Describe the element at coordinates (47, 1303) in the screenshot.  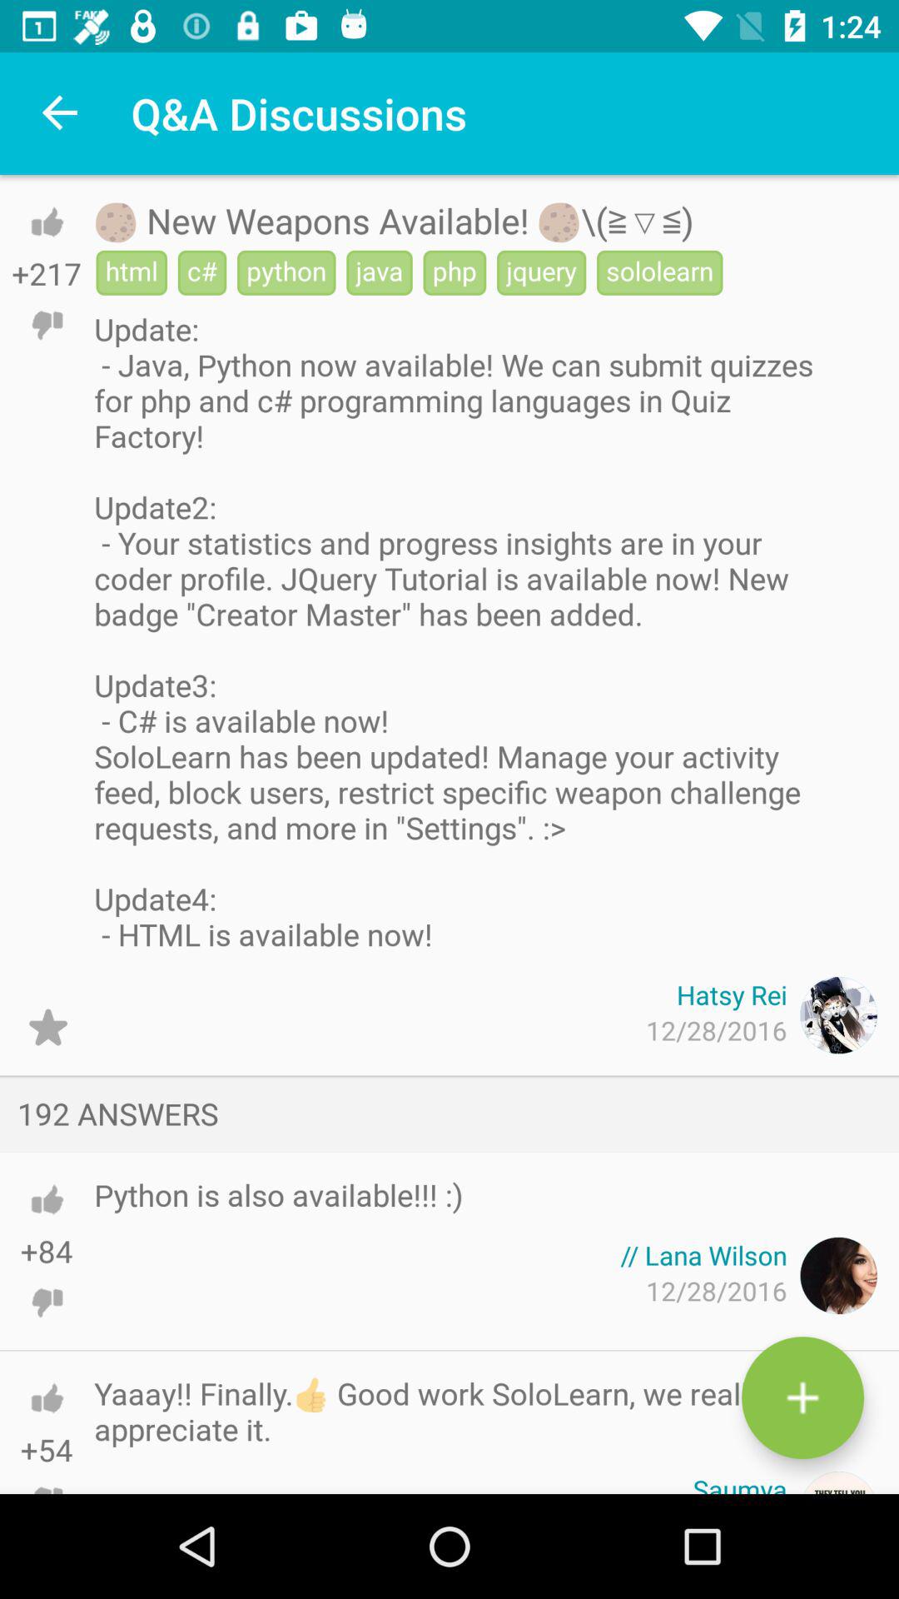
I see `this unlike button` at that location.